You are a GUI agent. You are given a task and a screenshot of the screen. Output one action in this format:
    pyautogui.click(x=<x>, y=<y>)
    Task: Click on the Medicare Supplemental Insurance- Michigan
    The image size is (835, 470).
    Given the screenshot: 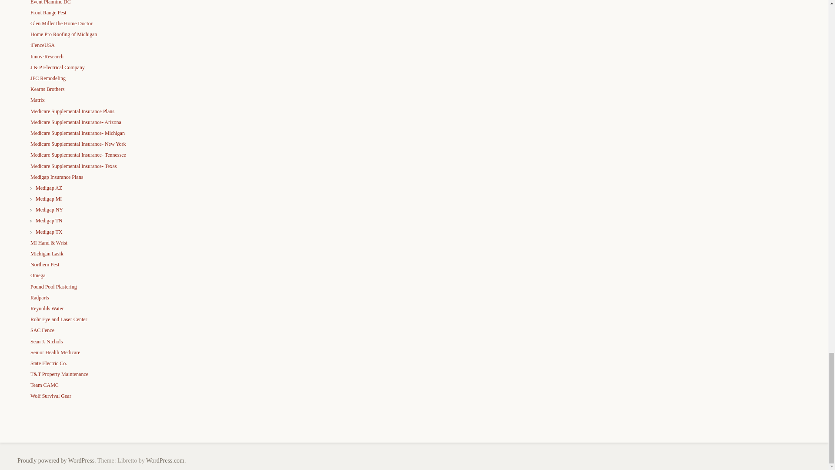 What is the action you would take?
    pyautogui.click(x=77, y=133)
    